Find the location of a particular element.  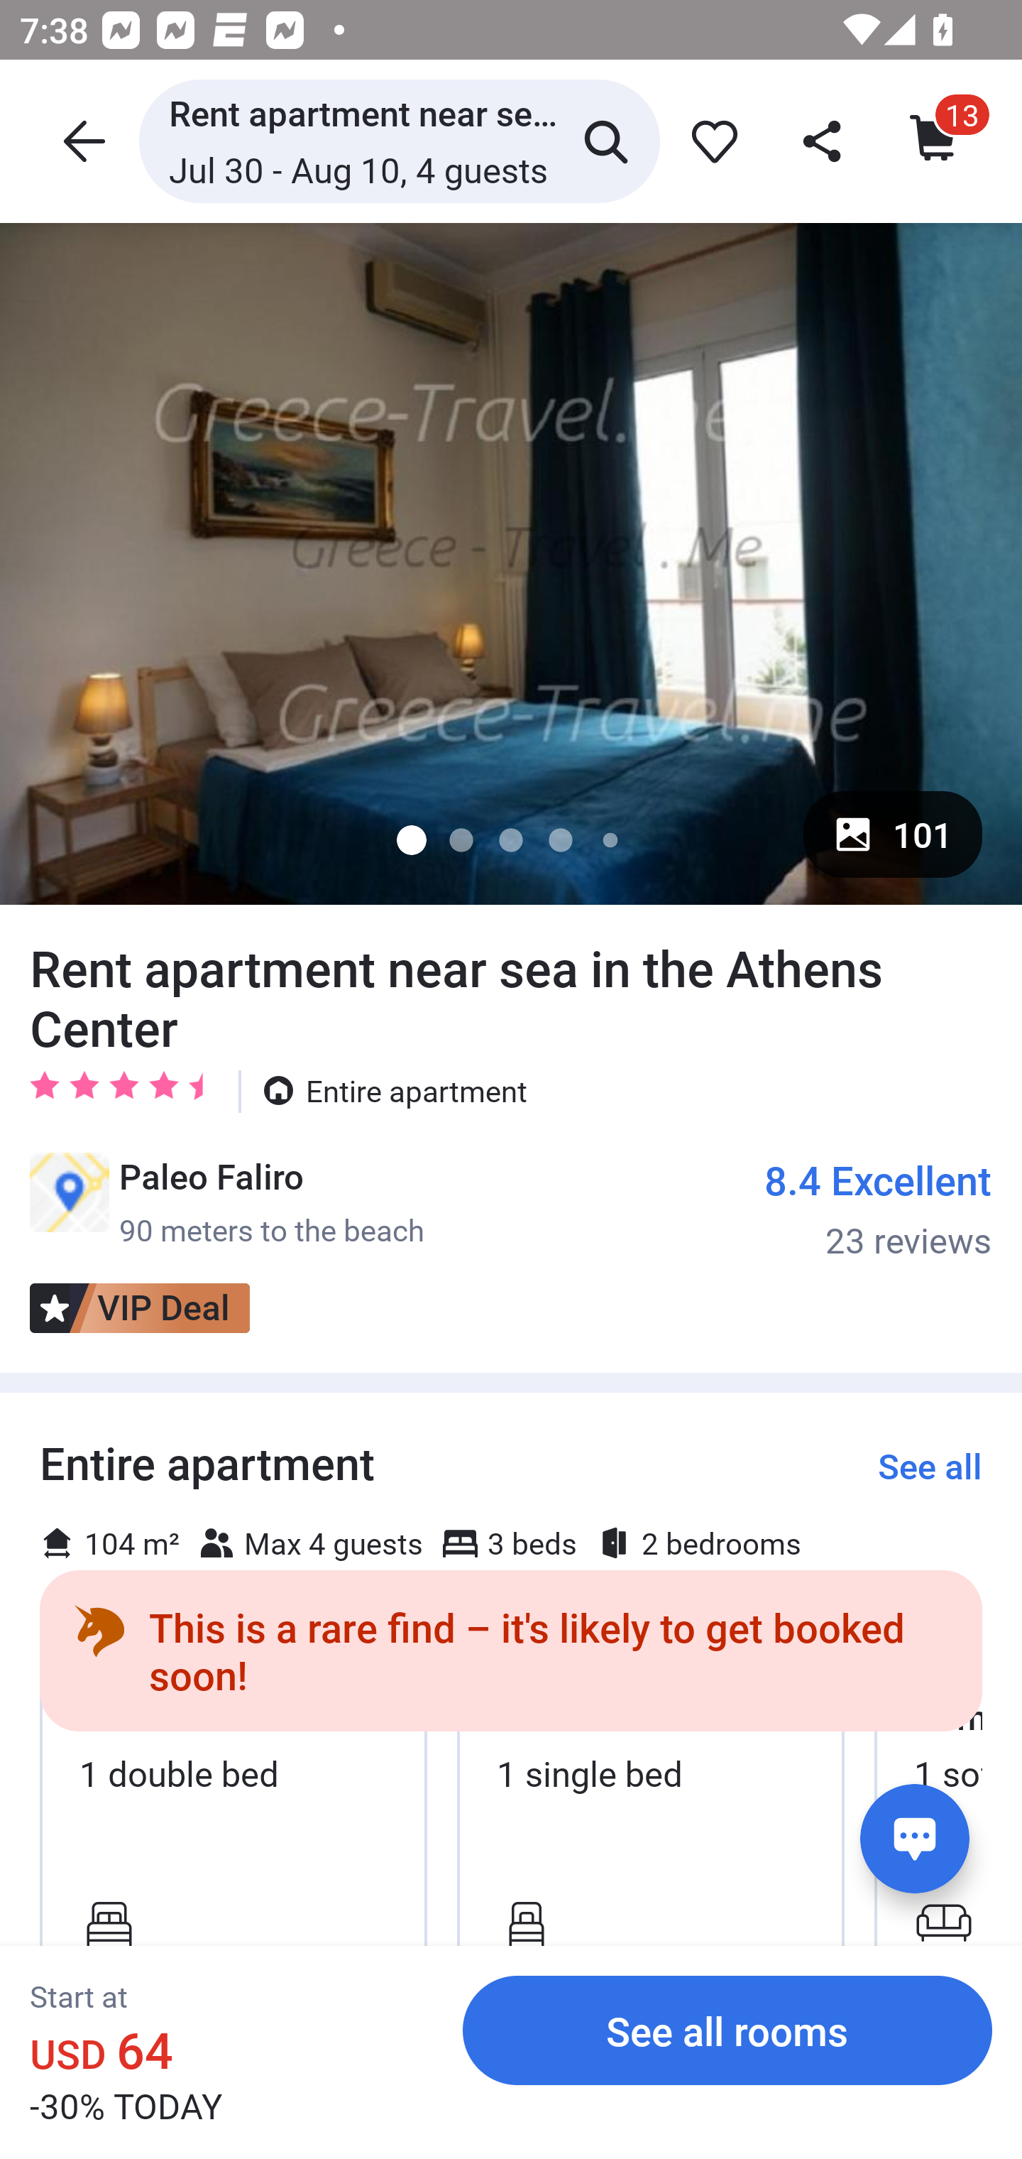

header icon is located at coordinates (81, 141).